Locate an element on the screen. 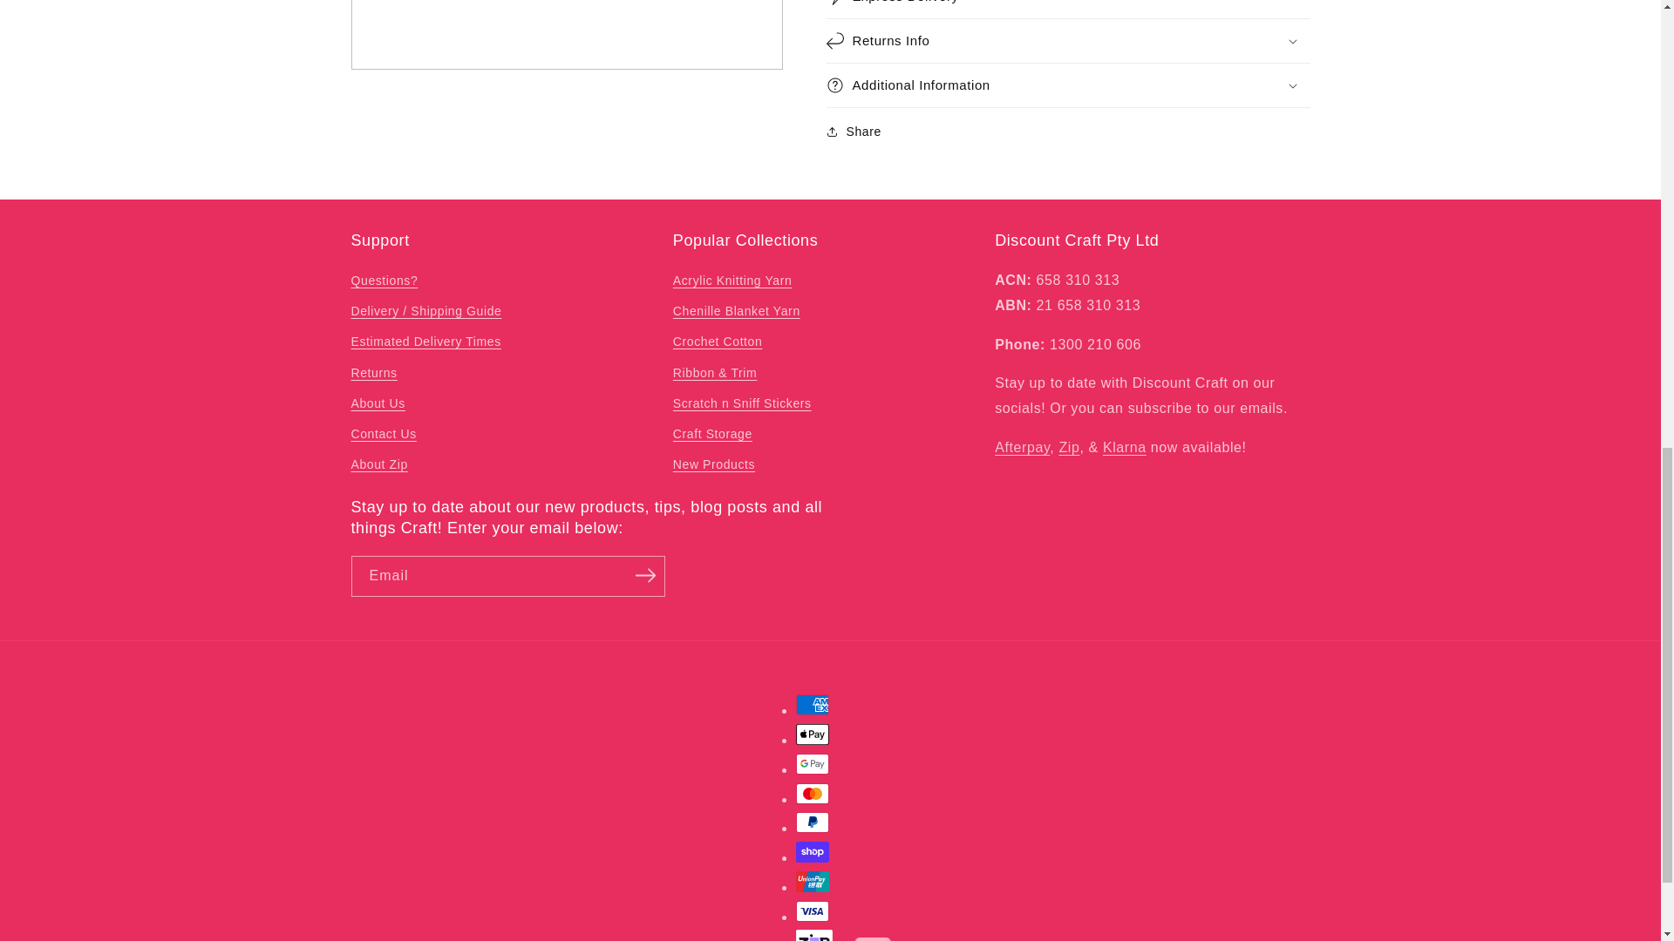 This screenshot has width=1674, height=941. Estimated Delivery Times is located at coordinates (425, 342).